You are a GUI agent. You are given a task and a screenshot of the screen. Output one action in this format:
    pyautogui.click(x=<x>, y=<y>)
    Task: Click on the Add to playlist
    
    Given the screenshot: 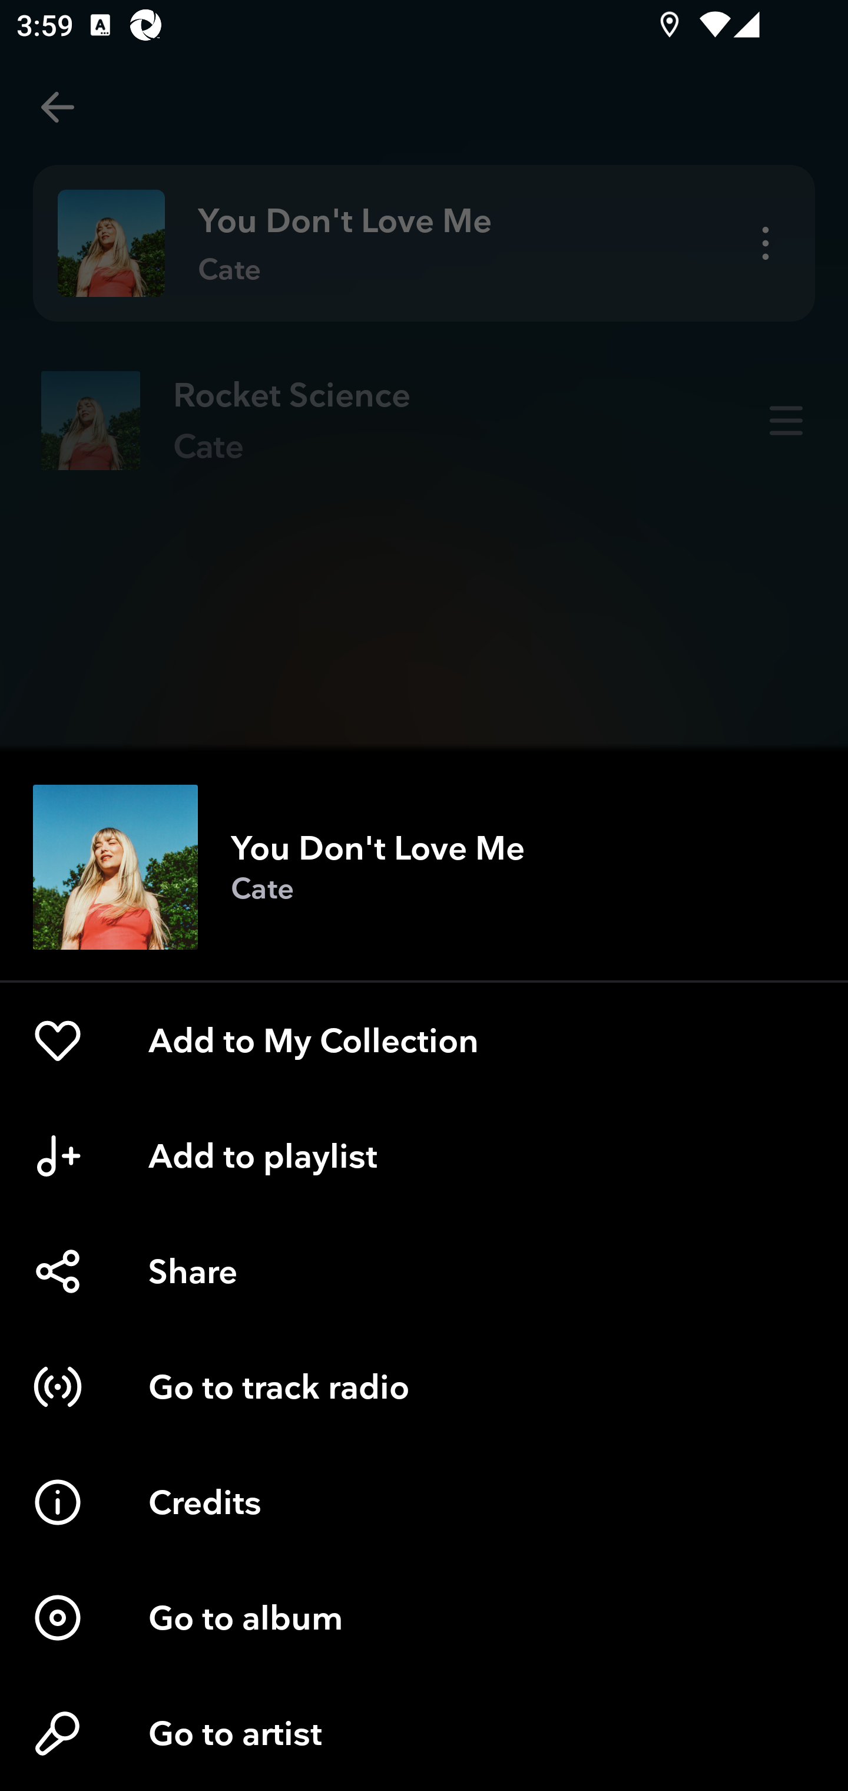 What is the action you would take?
    pyautogui.click(x=424, y=1156)
    